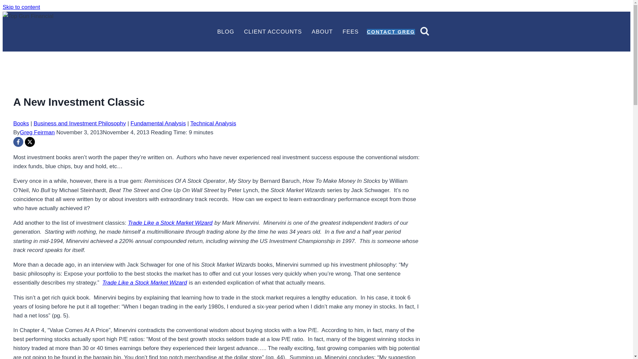  I want to click on Trade Like a Stock Market Wizard, so click(144, 283).